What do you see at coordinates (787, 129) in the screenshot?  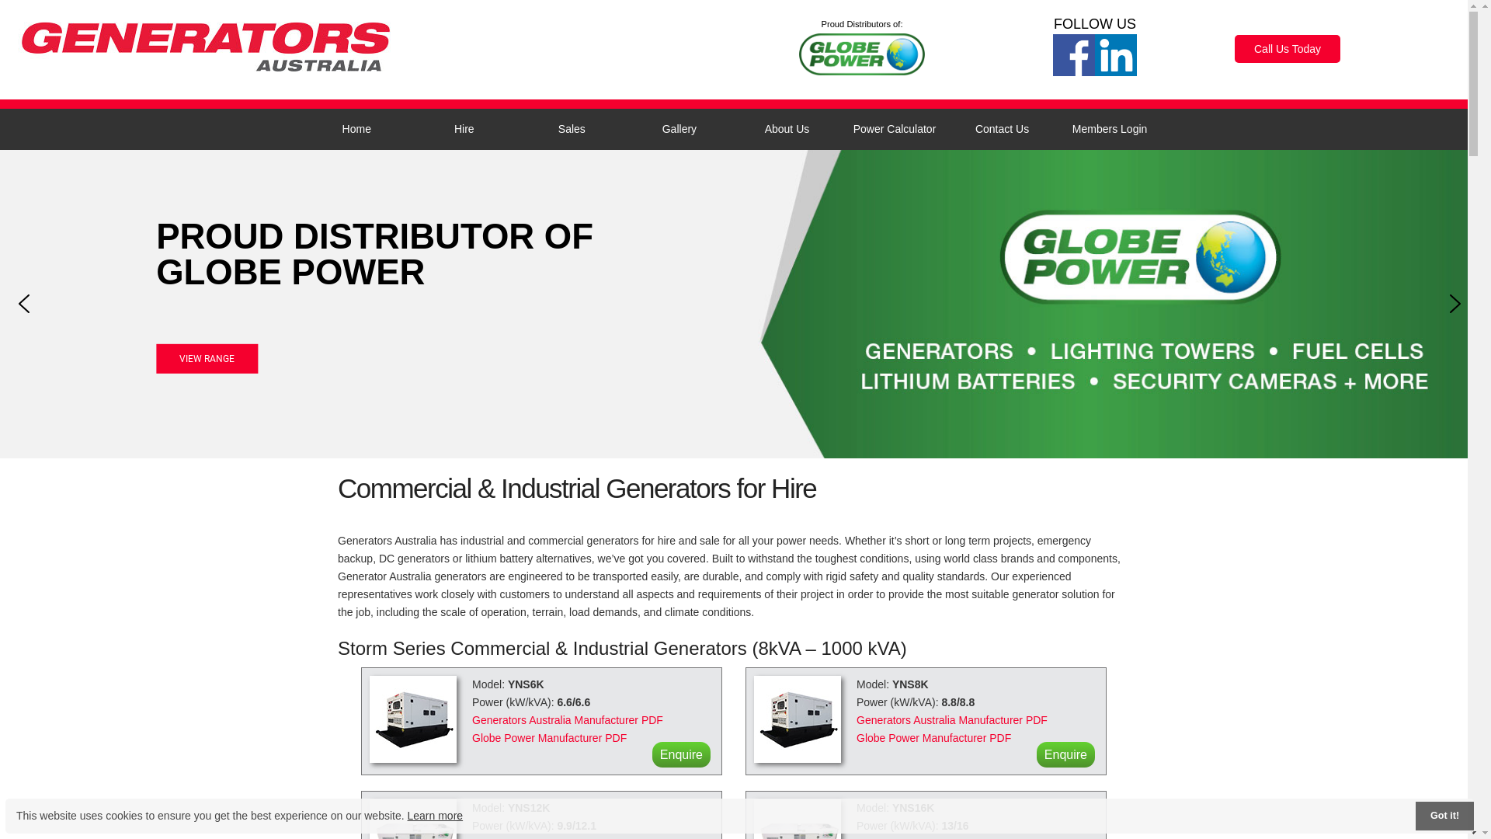 I see `About Us` at bounding box center [787, 129].